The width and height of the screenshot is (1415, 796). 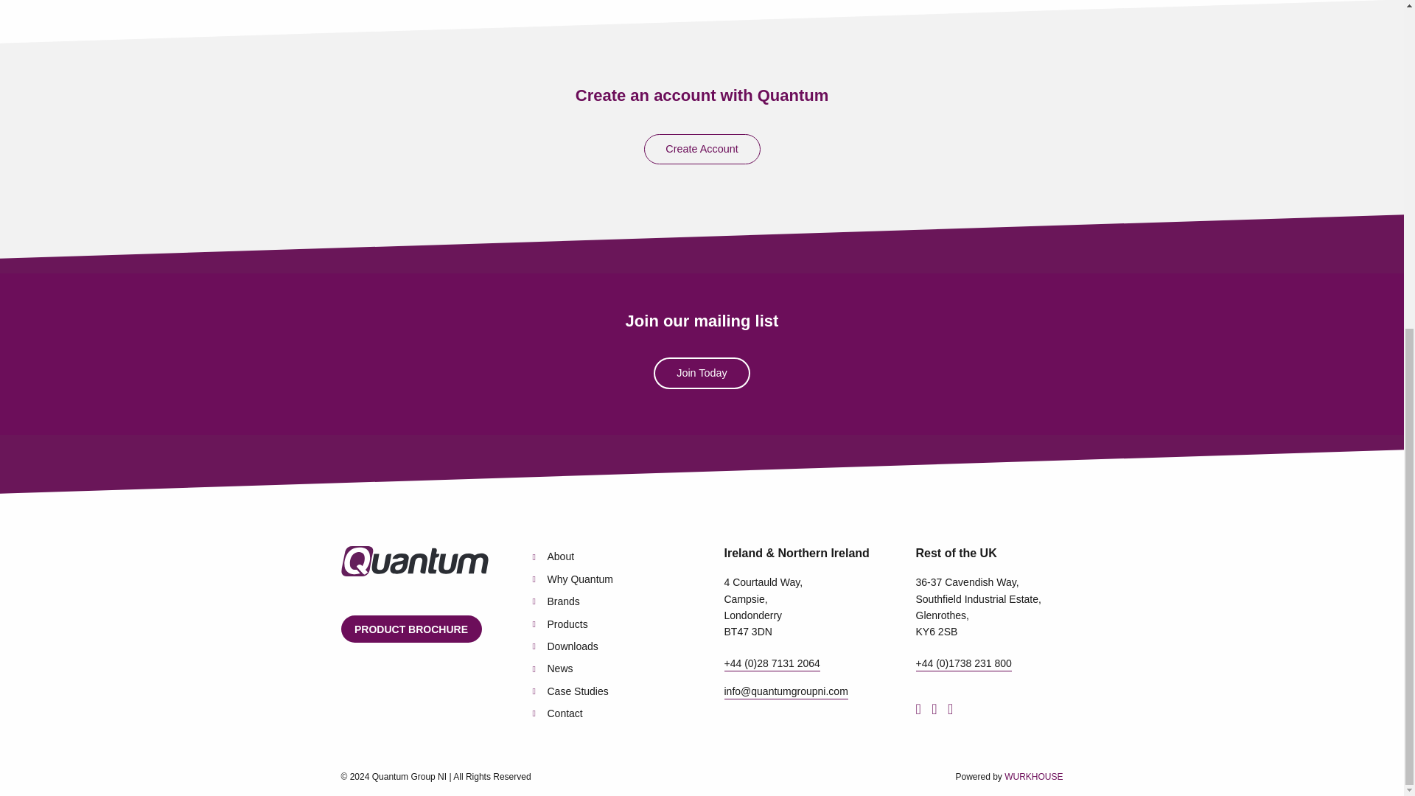 What do you see at coordinates (570, 691) in the screenshot?
I see `Case Studies` at bounding box center [570, 691].